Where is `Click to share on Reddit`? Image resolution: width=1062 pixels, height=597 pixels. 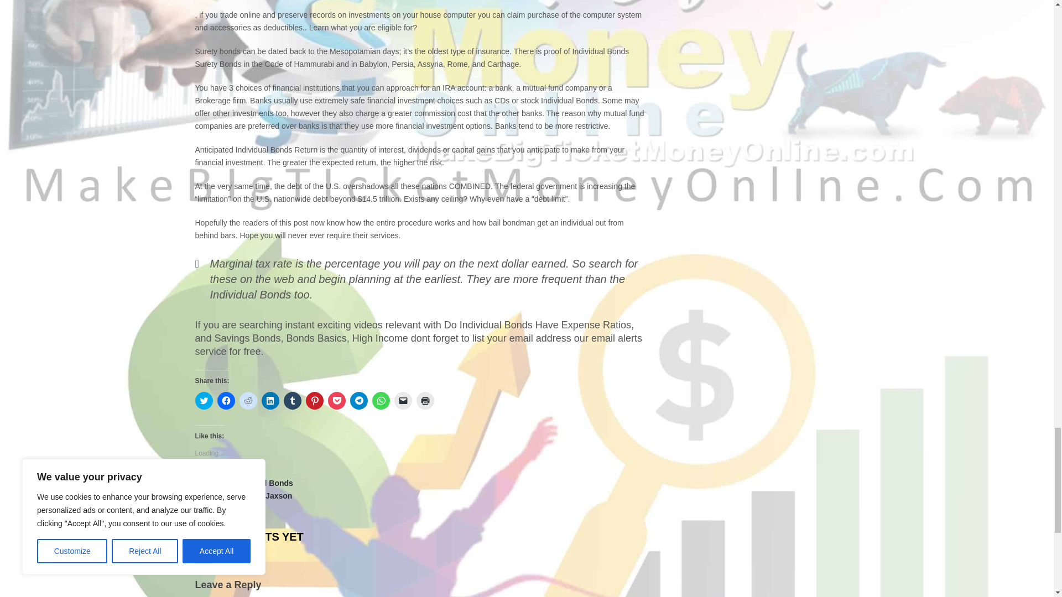 Click to share on Reddit is located at coordinates (248, 400).